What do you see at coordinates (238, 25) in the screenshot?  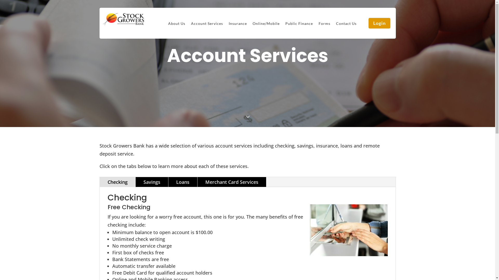 I see `Insurance` at bounding box center [238, 25].